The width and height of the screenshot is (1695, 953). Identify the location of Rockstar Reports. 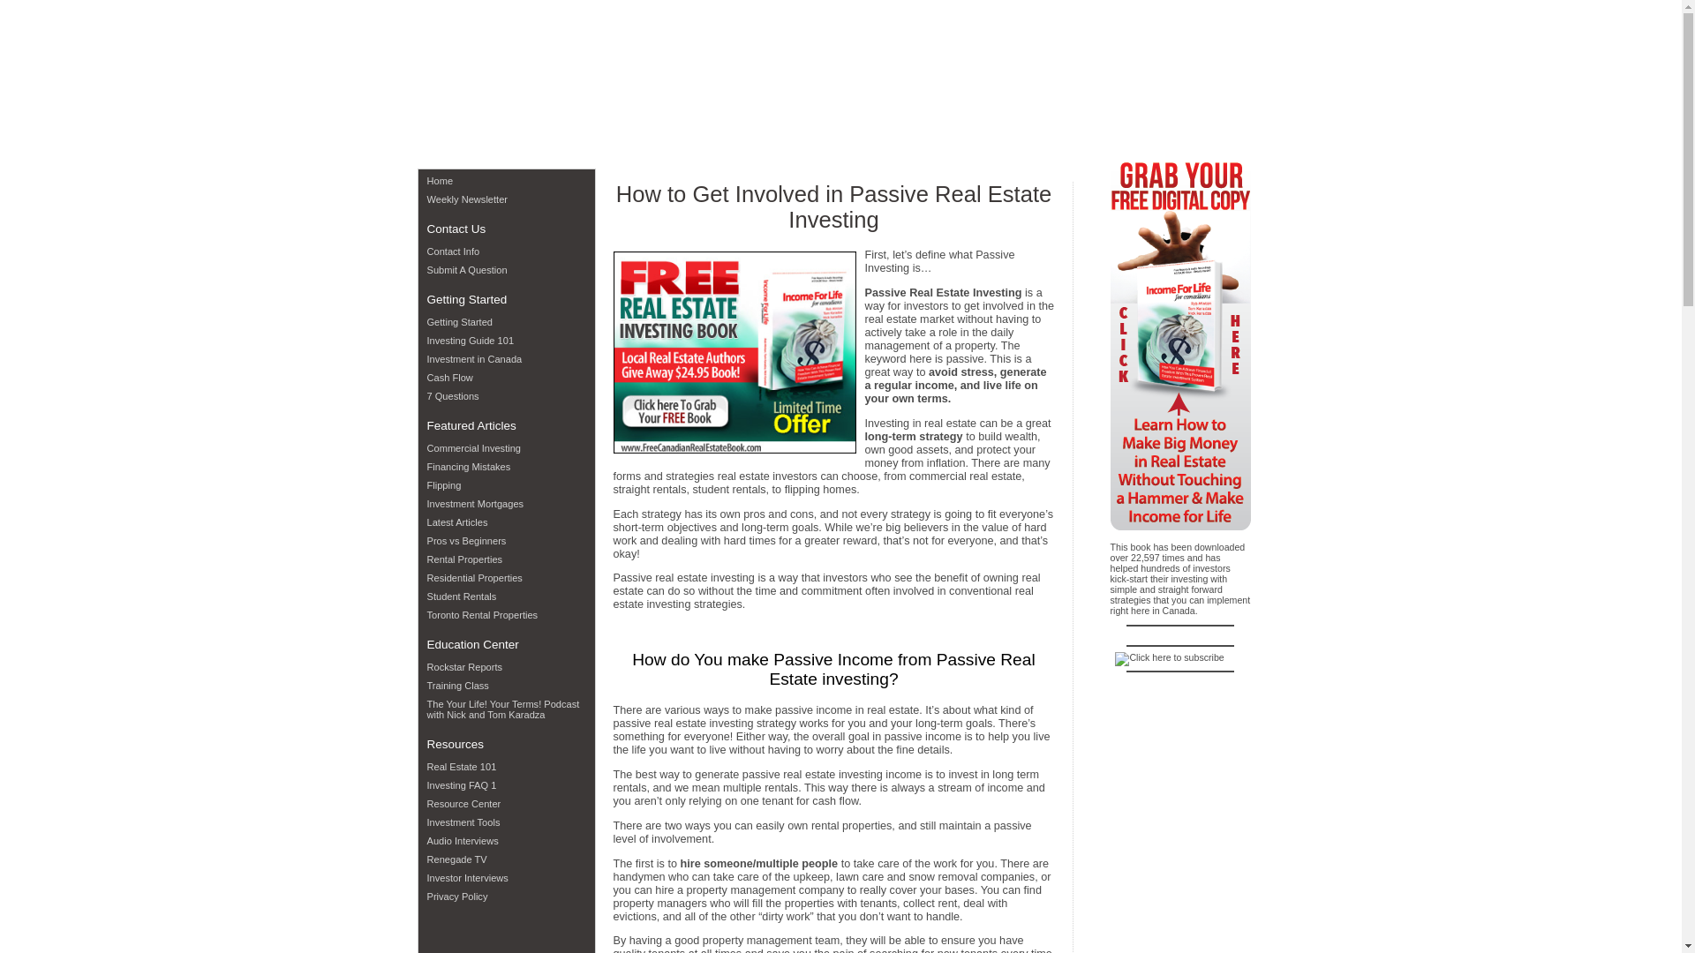
(507, 667).